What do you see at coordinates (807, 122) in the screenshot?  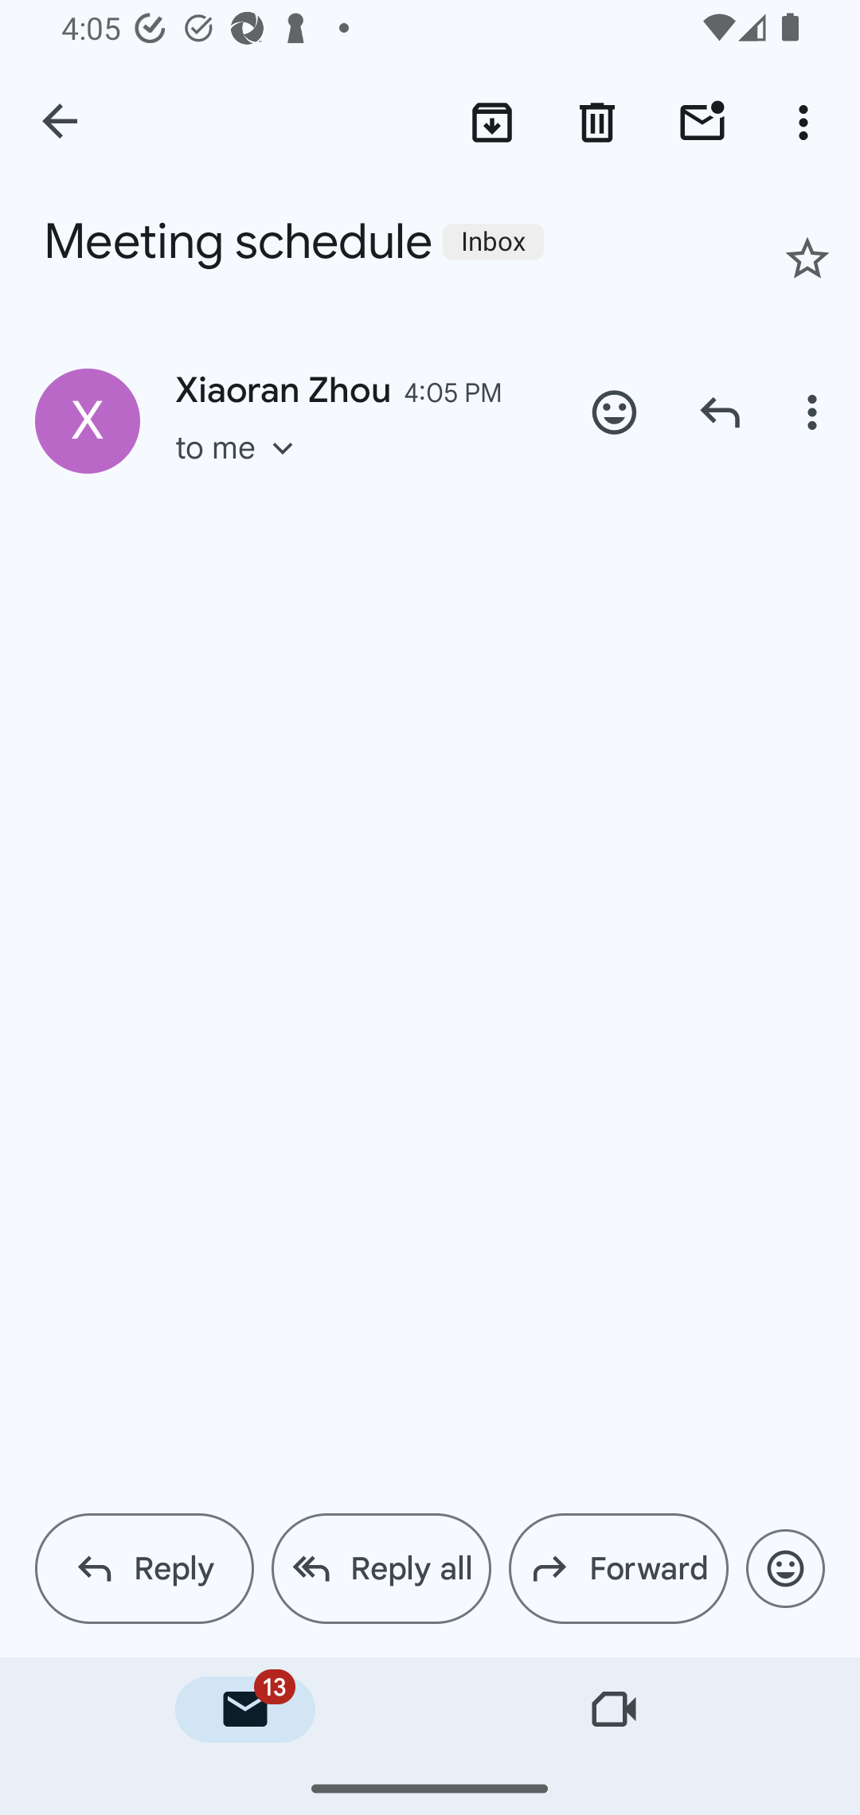 I see `More options` at bounding box center [807, 122].